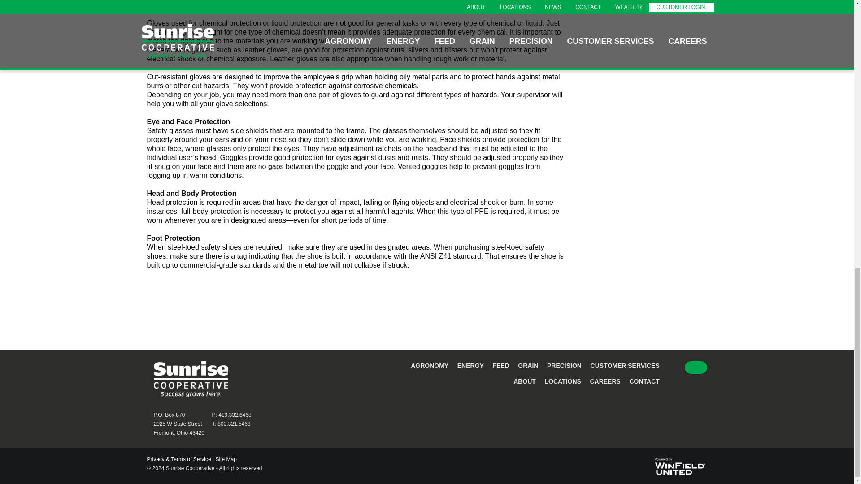 The width and height of the screenshot is (861, 484). What do you see at coordinates (696, 367) in the screenshot?
I see `twitter` at bounding box center [696, 367].